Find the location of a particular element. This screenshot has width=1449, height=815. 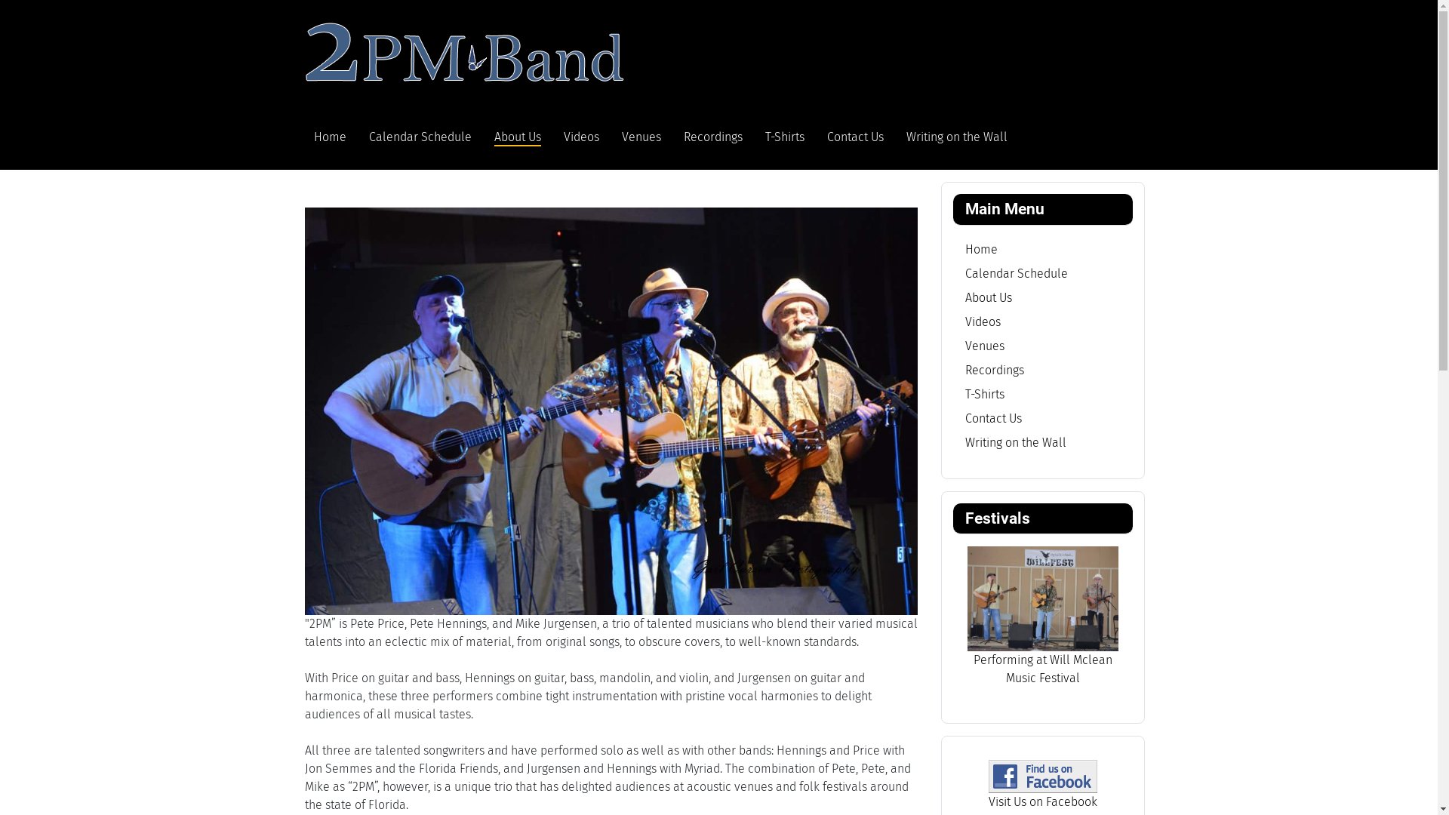

Writing on the Wall is located at coordinates (956, 137).